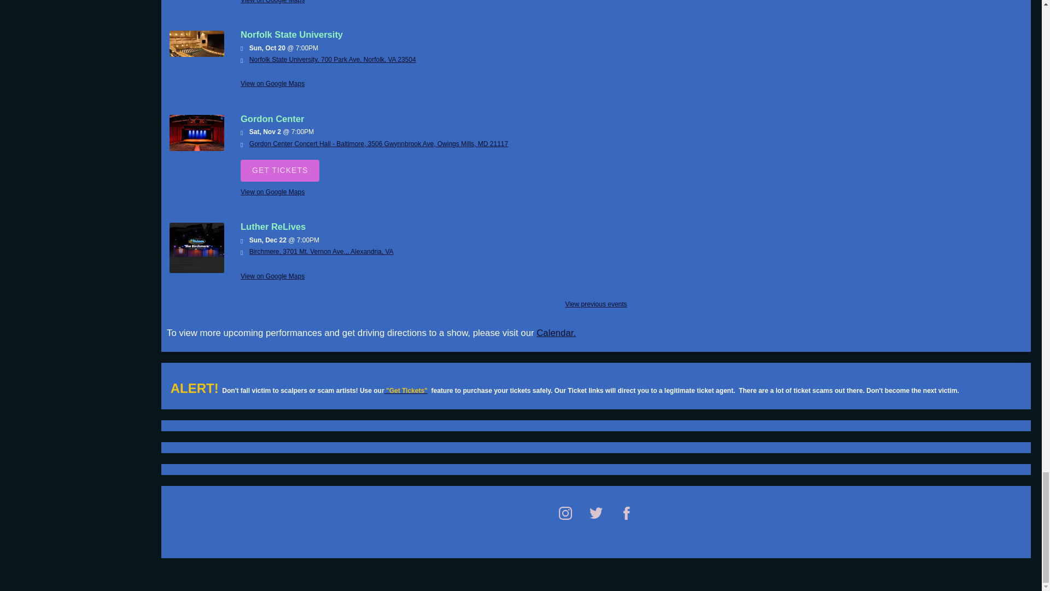  Describe the element at coordinates (332, 59) in the screenshot. I see `Norfolk State University, 700 Park Ave, Norfolk, VA 23504` at that location.